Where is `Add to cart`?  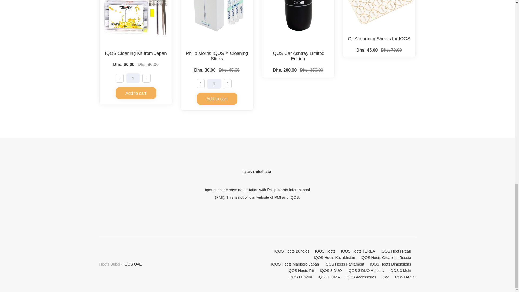 Add to cart is located at coordinates (217, 99).